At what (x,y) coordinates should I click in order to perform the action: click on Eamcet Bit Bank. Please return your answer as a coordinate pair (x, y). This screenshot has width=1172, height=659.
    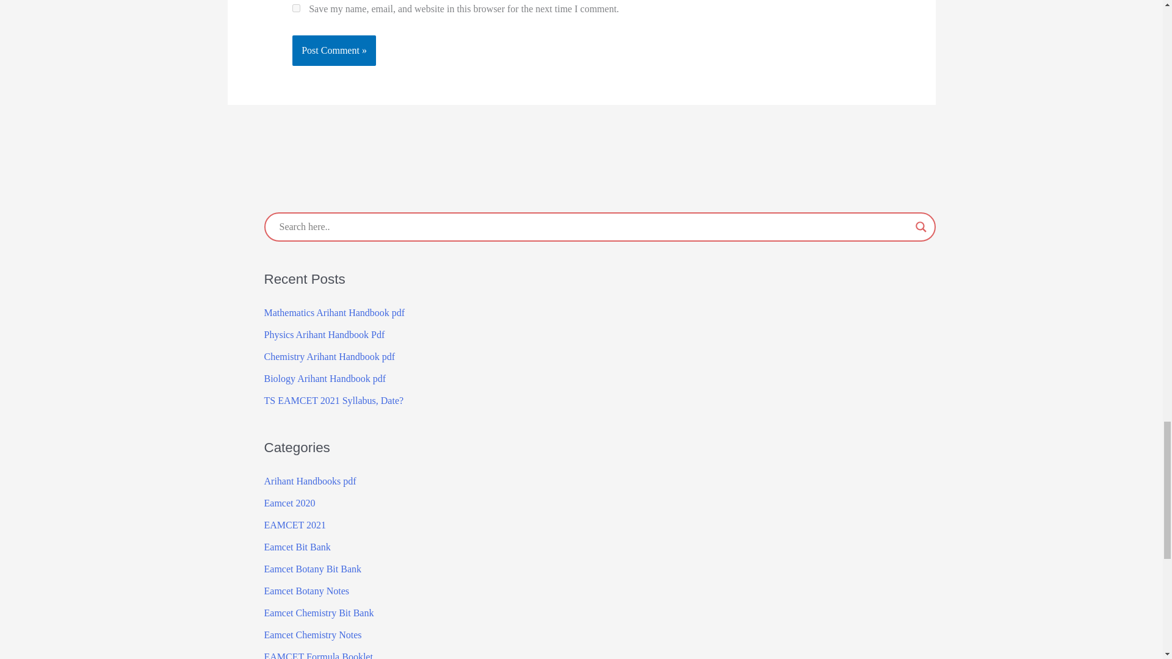
    Looking at the image, I should click on (297, 547).